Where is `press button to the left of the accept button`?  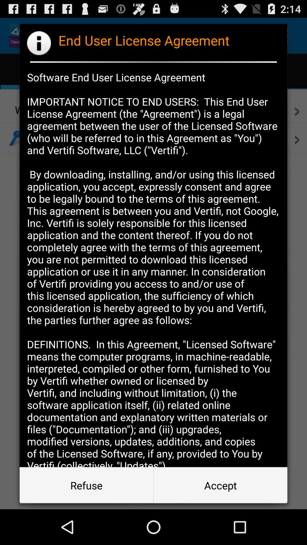
press button to the left of the accept button is located at coordinates (86, 485).